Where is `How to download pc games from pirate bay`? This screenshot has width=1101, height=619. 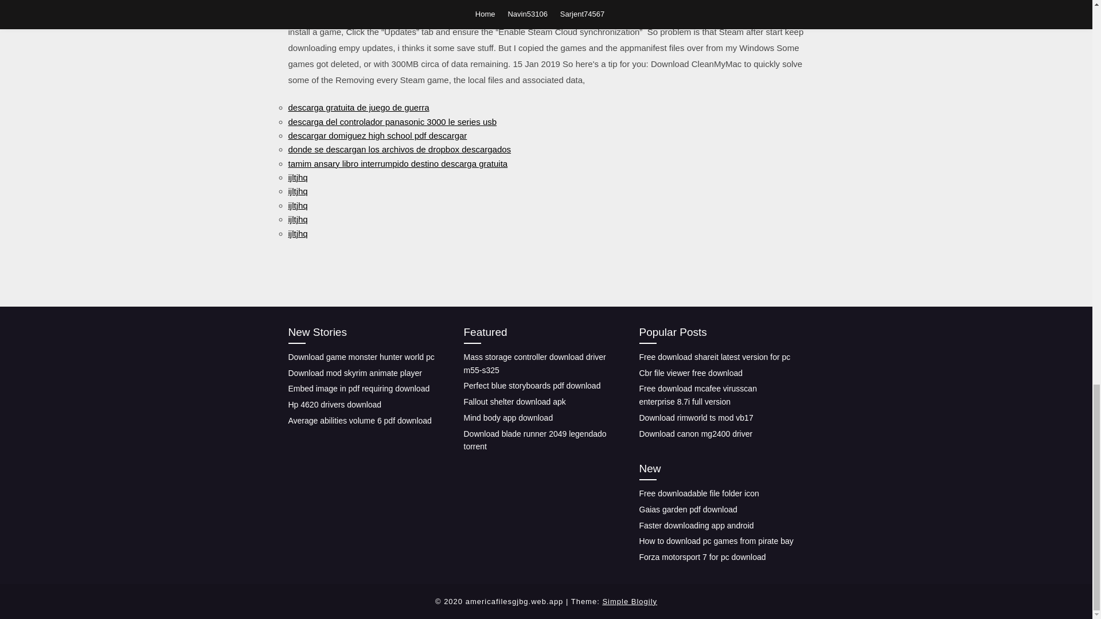
How to download pc games from pirate bay is located at coordinates (716, 541).